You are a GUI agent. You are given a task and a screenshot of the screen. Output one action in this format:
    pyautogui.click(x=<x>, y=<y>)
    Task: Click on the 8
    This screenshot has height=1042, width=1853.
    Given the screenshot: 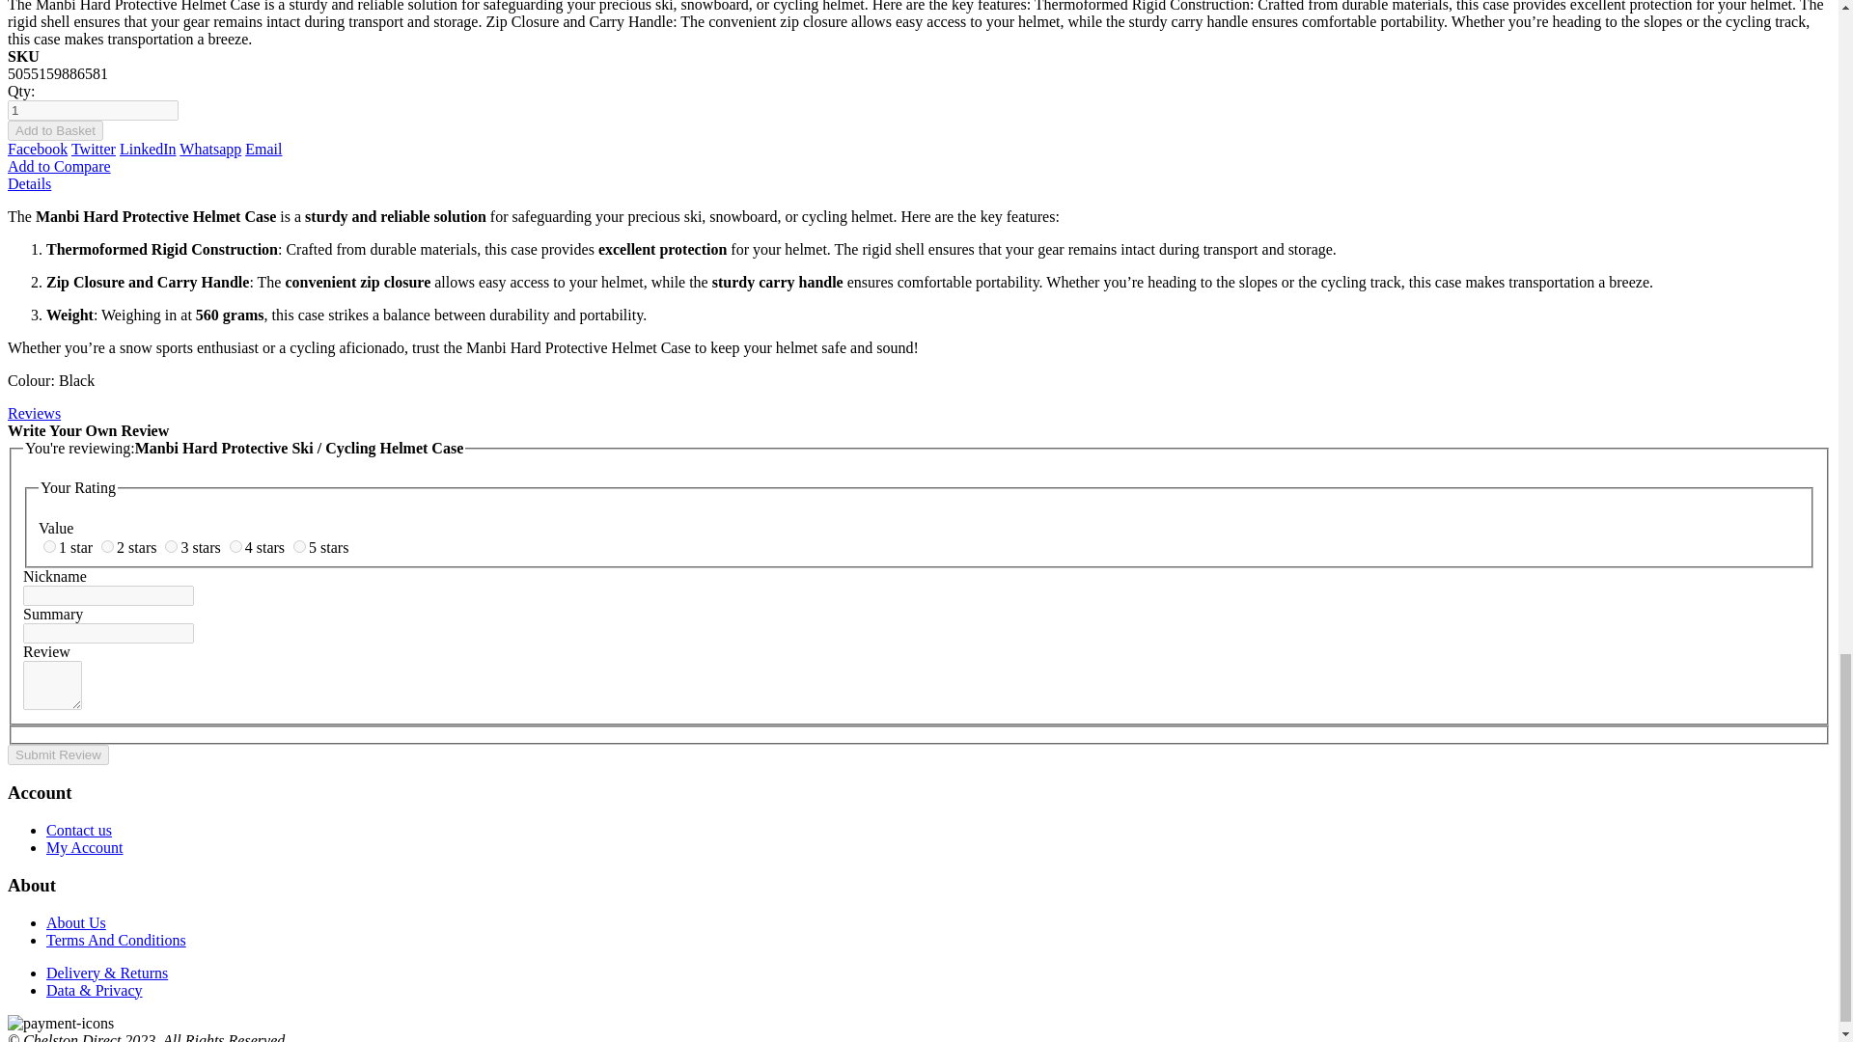 What is the action you would take?
    pyautogui.click(x=171, y=546)
    